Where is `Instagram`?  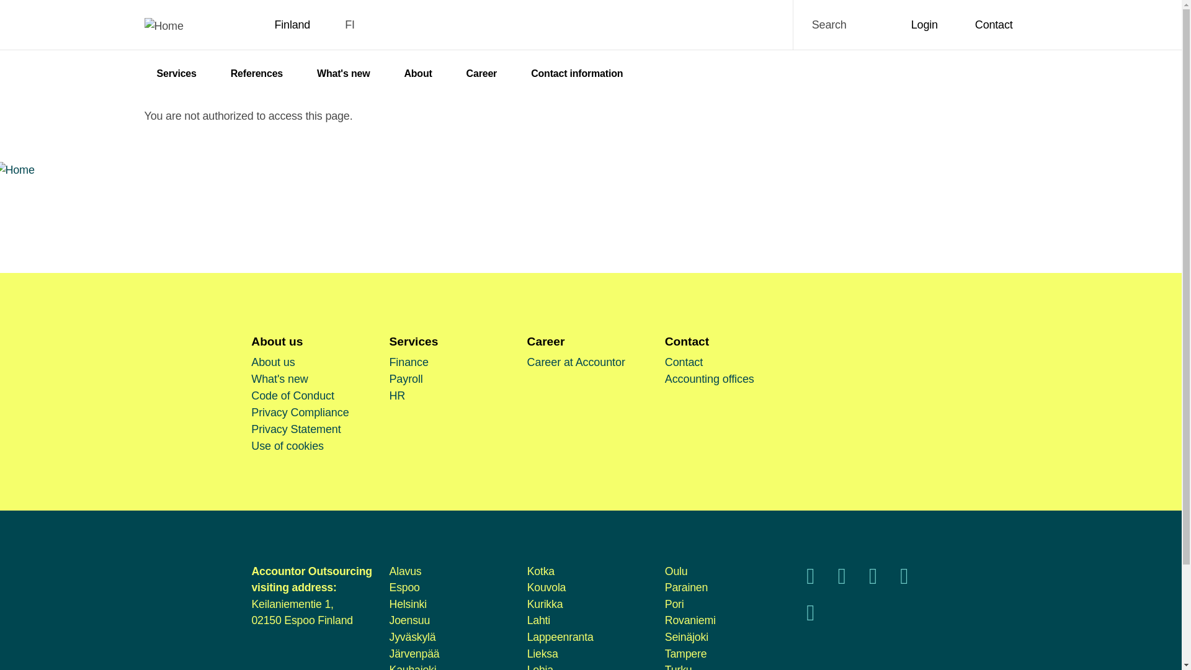
Instagram is located at coordinates (904, 579).